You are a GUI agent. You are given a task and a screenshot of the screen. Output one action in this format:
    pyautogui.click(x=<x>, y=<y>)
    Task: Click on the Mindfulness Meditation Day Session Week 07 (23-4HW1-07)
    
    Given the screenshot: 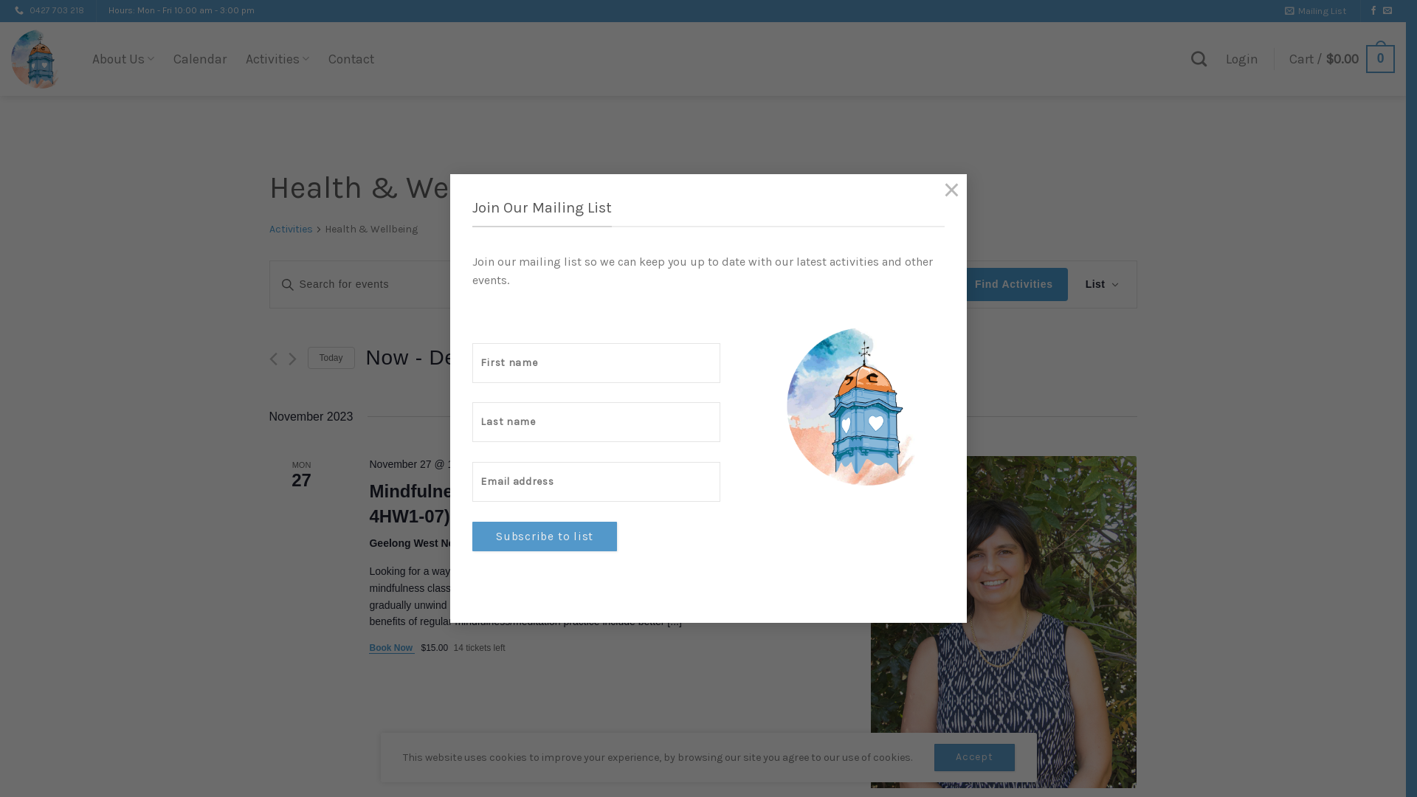 What is the action you would take?
    pyautogui.click(x=1004, y=622)
    